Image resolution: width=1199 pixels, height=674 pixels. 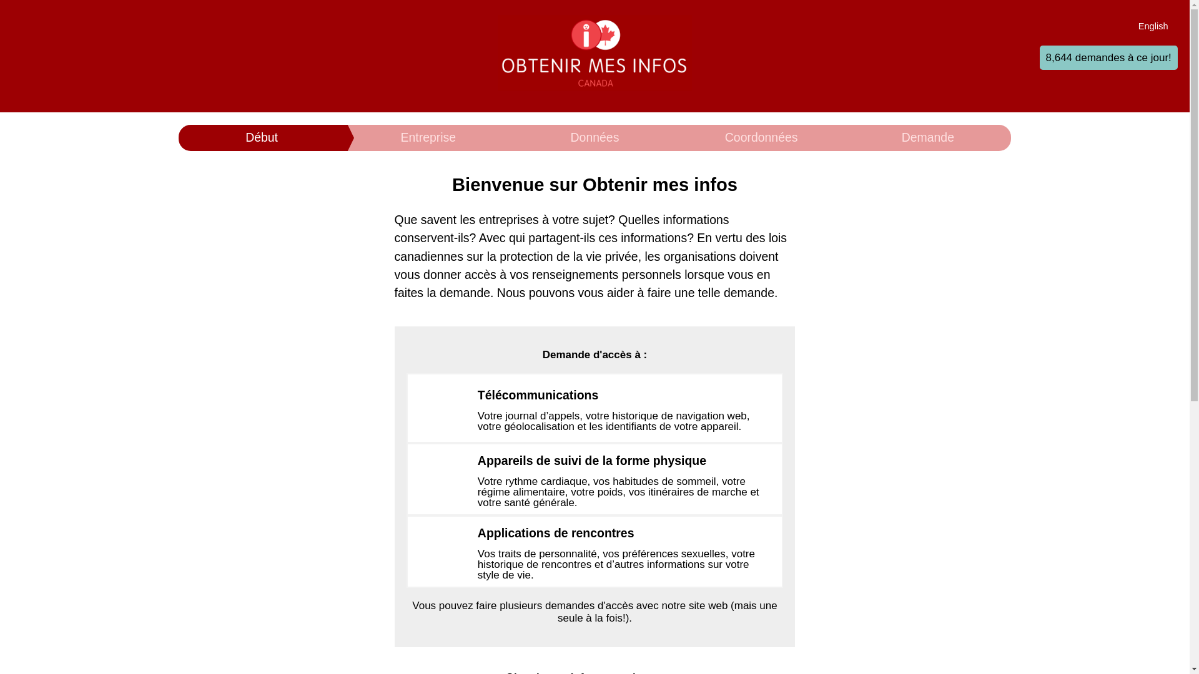 I want to click on Demande, so click(x=928, y=138).